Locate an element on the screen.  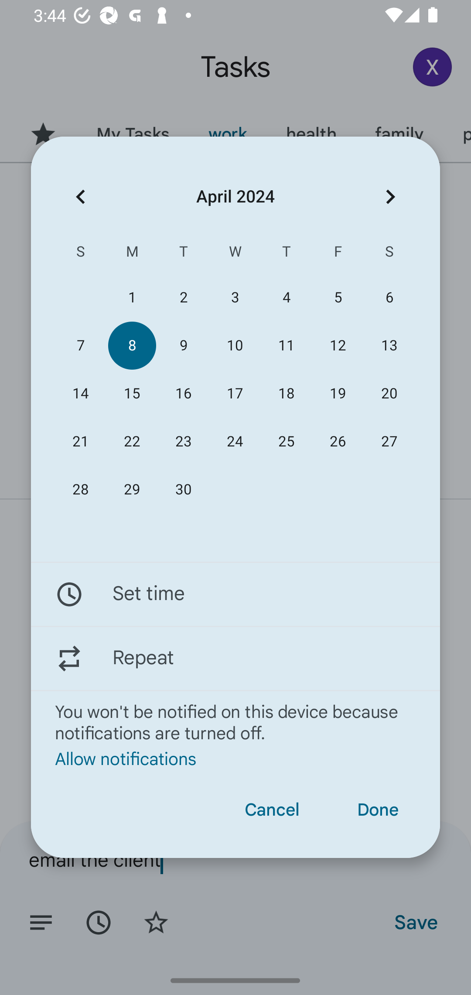
18 18 April 2024 is located at coordinates (287, 393).